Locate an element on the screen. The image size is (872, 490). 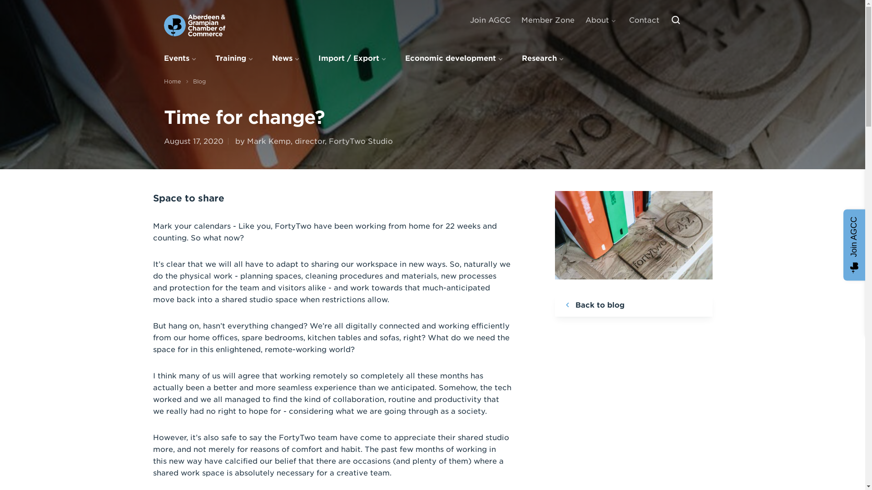
News is located at coordinates (286, 58).